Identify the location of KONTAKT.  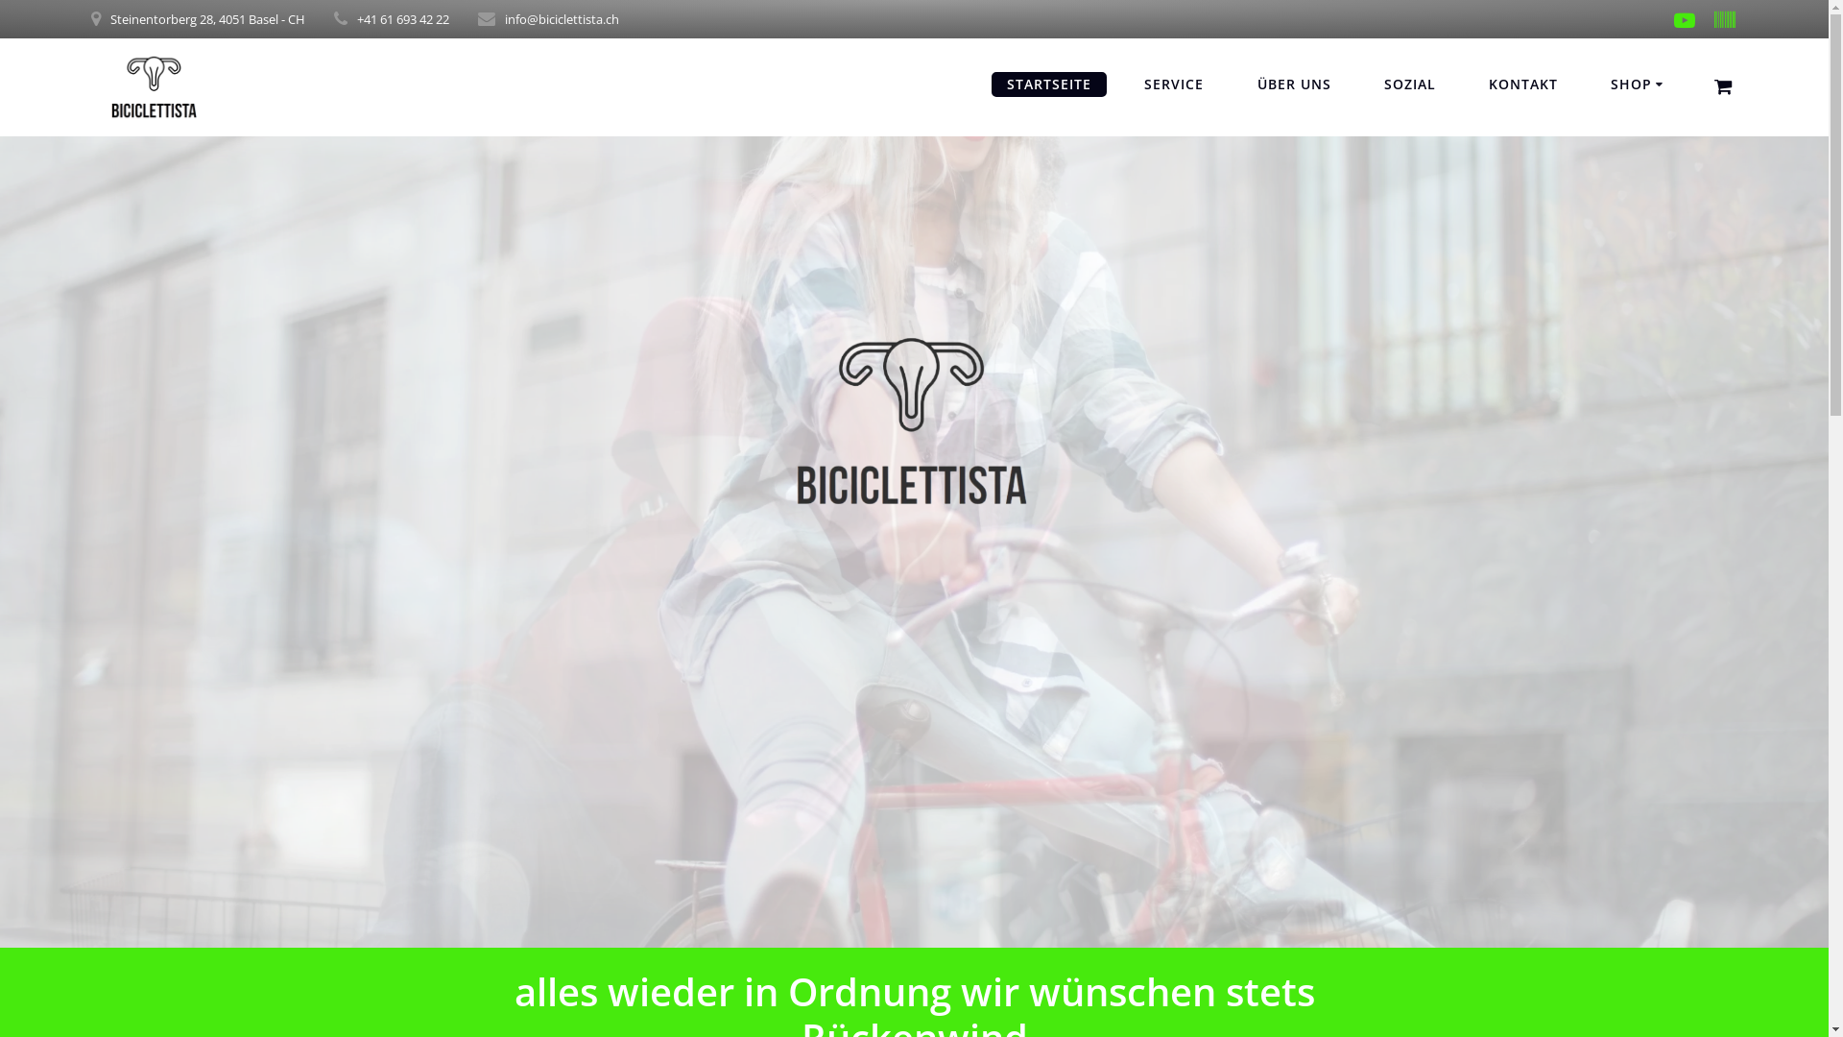
(1523, 84).